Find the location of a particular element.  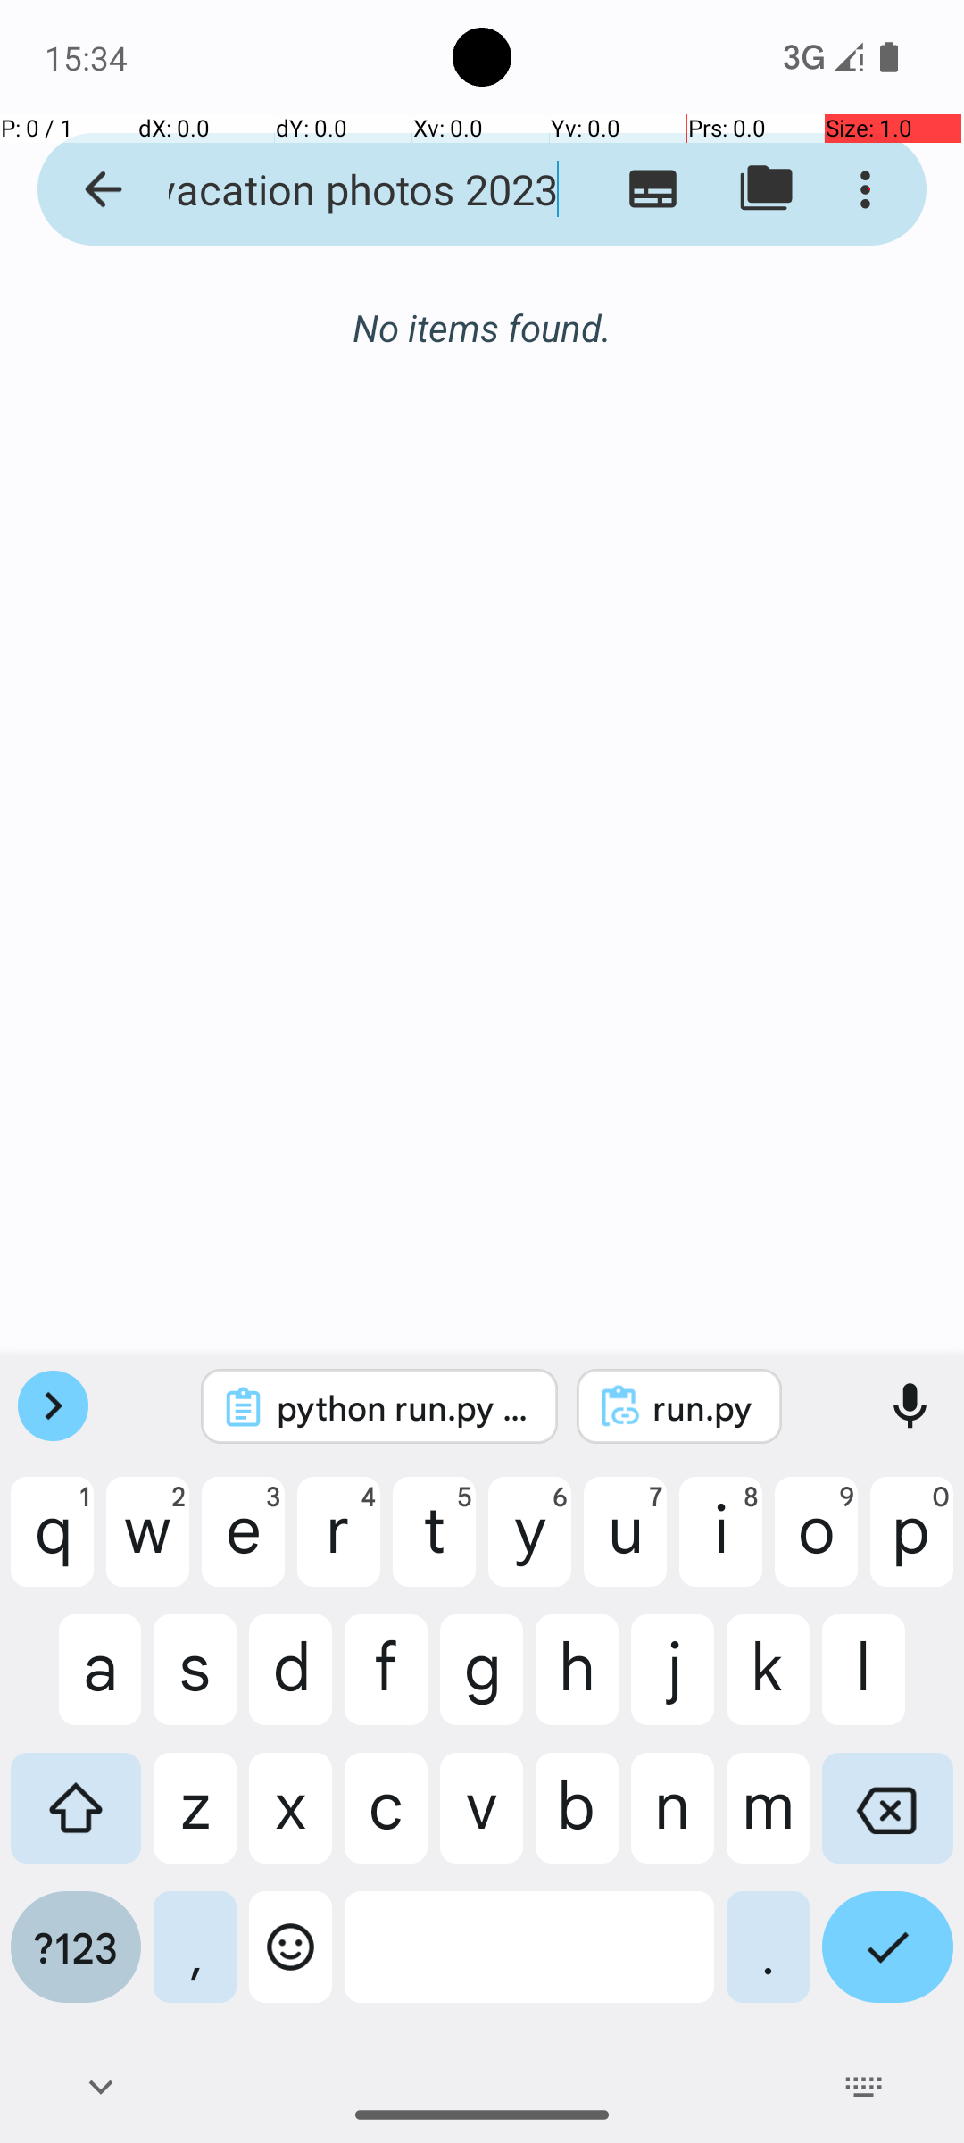

Switch to folder view is located at coordinates (766, 189).